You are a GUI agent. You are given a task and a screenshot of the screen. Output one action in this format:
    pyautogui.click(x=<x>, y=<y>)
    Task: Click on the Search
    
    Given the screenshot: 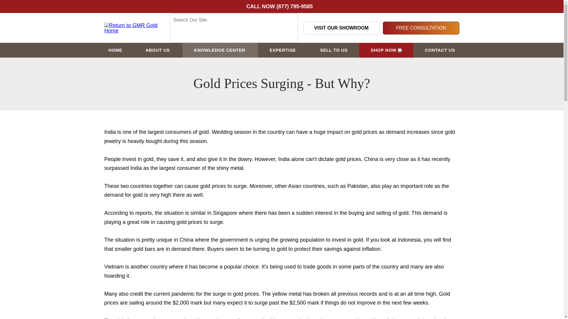 What is the action you would take?
    pyautogui.click(x=176, y=33)
    